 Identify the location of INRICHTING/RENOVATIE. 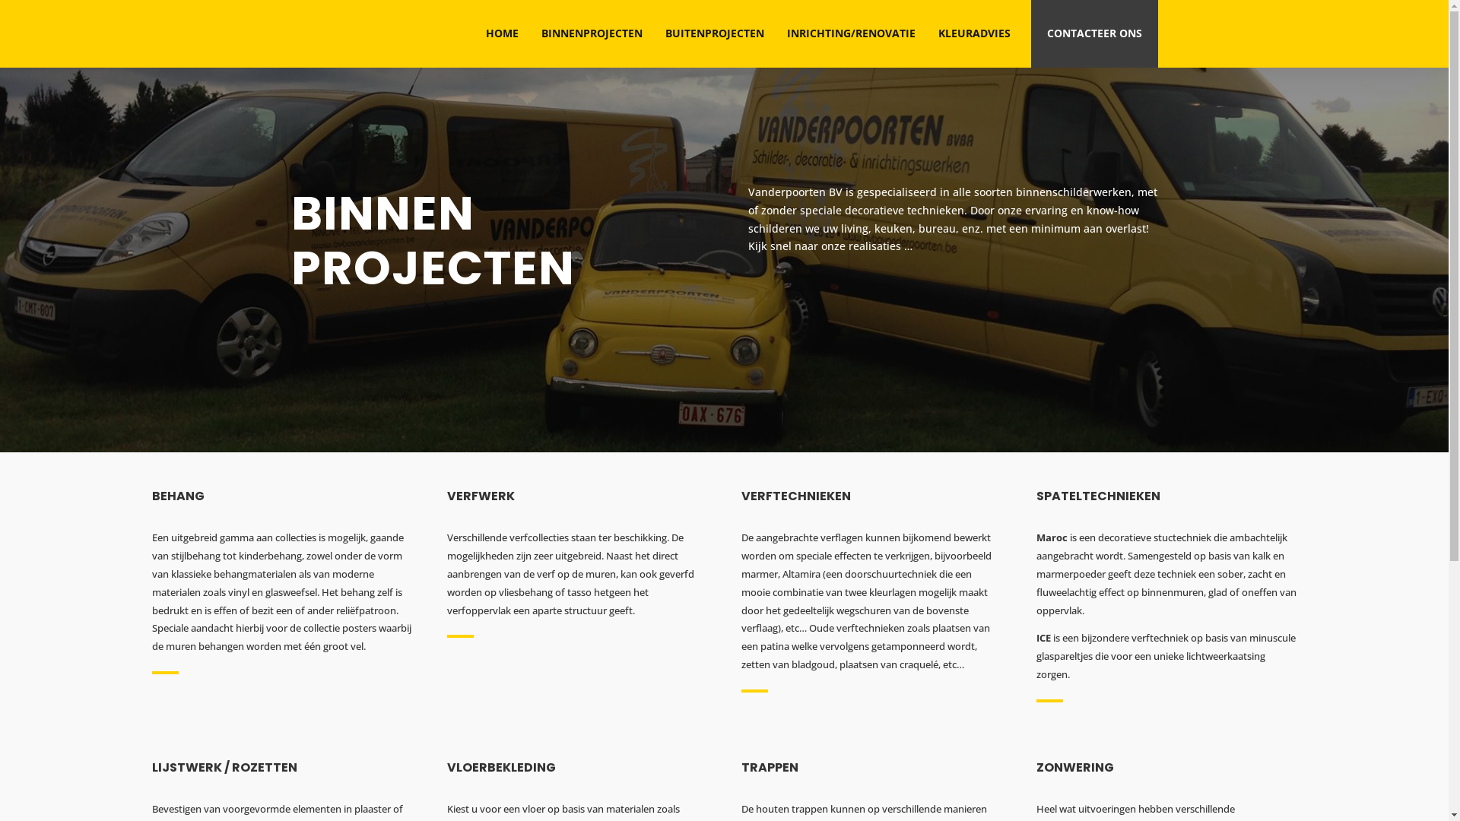
(852, 33).